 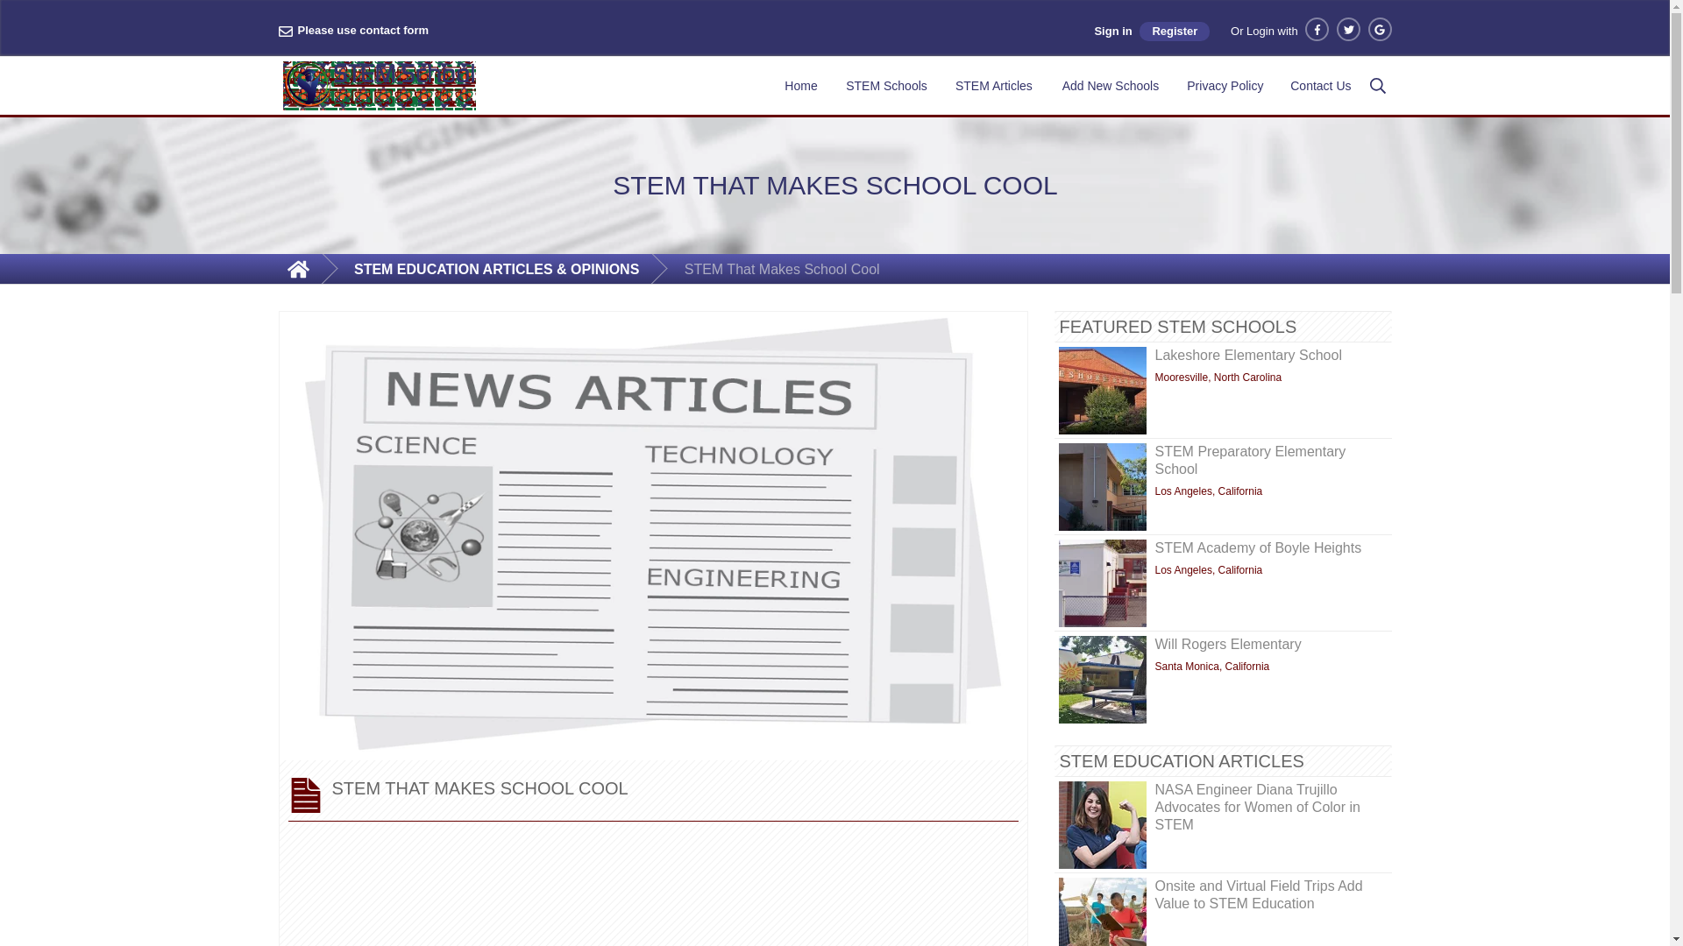 I want to click on Lakeshore Elementary School, so click(x=1102, y=391).